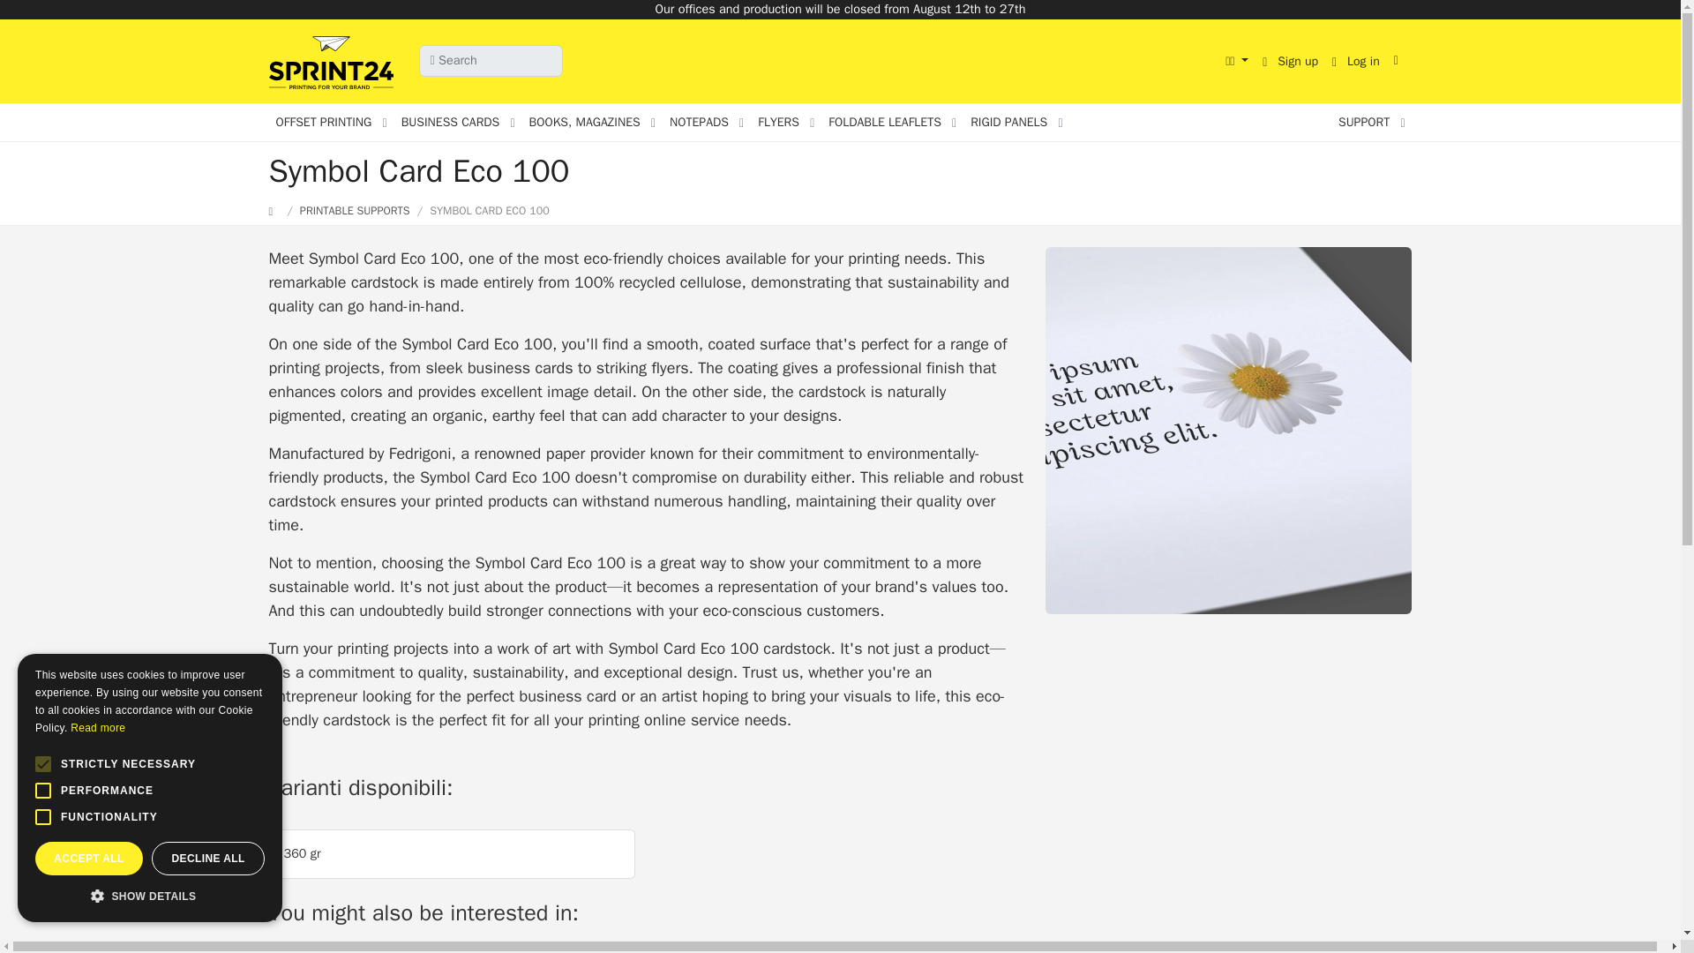  What do you see at coordinates (452, 853) in the screenshot?
I see `360 gr` at bounding box center [452, 853].